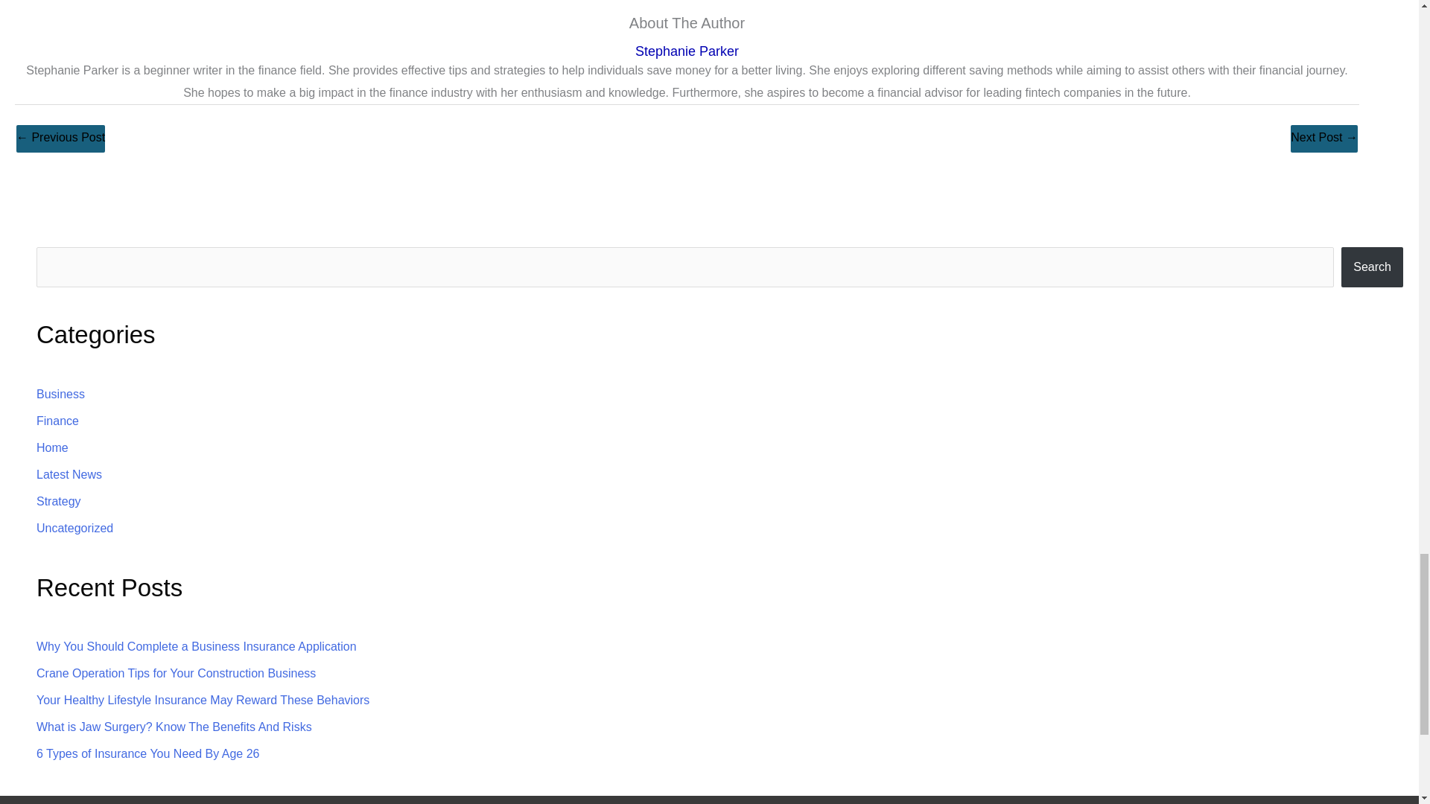 Image resolution: width=1430 pixels, height=804 pixels. I want to click on Home, so click(52, 447).